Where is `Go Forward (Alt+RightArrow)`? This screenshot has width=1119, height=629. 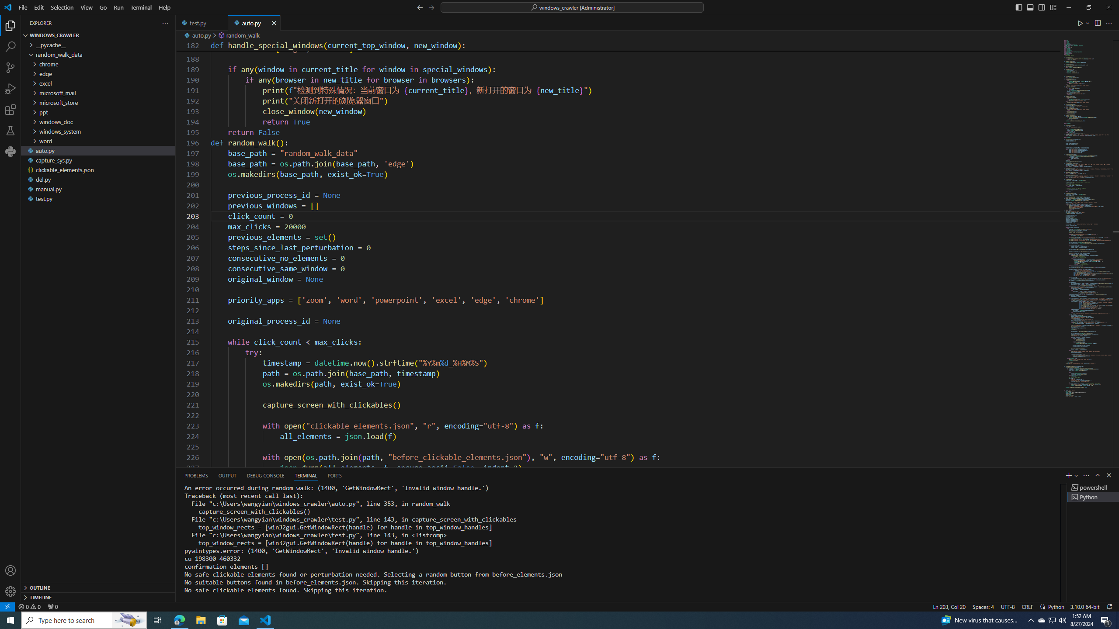 Go Forward (Alt+RightArrow) is located at coordinates (431, 7).